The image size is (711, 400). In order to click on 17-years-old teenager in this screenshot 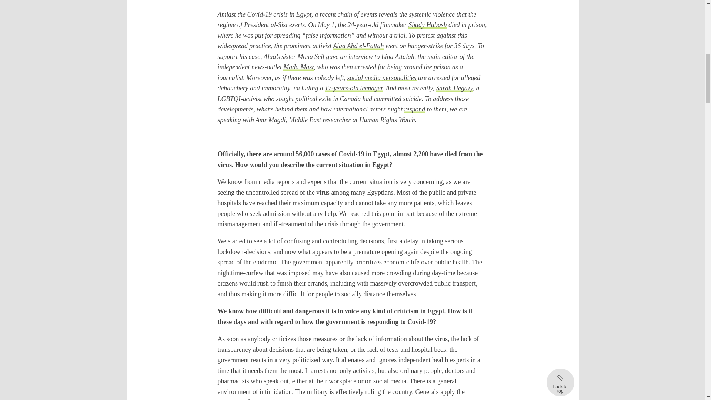, I will do `click(353, 88)`.